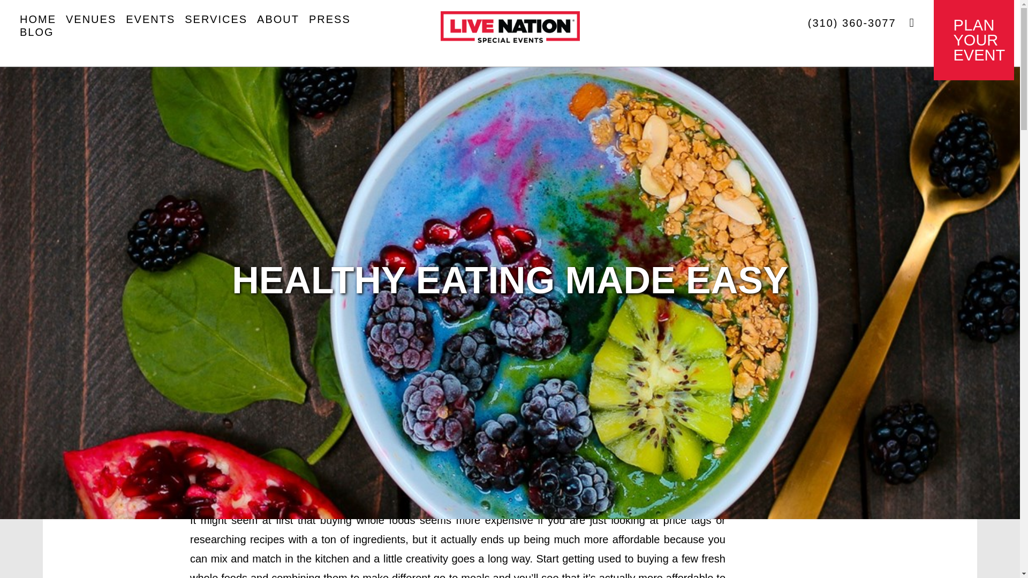  I want to click on PRESS, so click(510, 20).